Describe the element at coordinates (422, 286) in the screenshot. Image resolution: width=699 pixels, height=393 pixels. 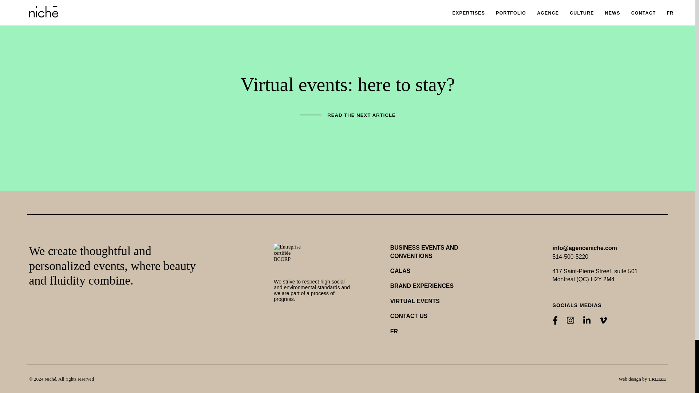
I see `BRAND EXPERIENCES` at that location.